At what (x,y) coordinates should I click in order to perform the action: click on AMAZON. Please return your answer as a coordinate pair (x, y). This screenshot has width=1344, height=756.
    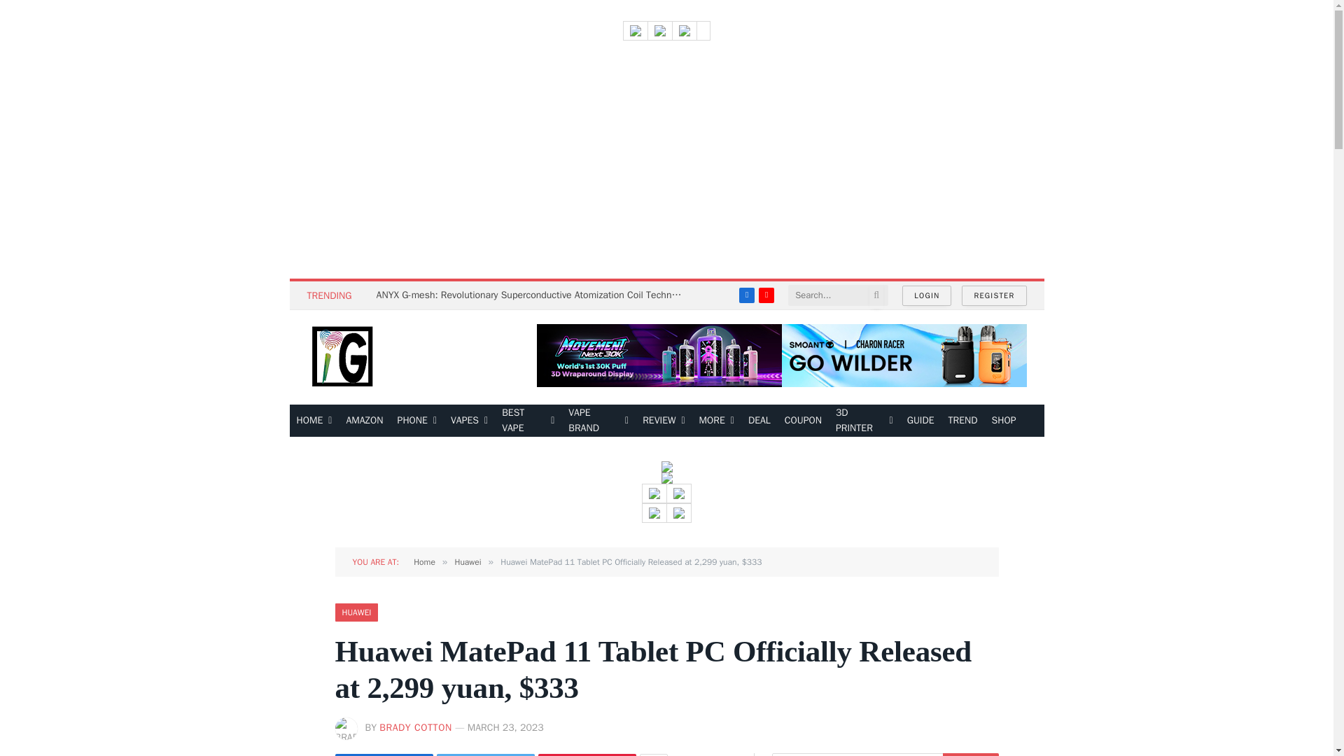
    Looking at the image, I should click on (364, 420).